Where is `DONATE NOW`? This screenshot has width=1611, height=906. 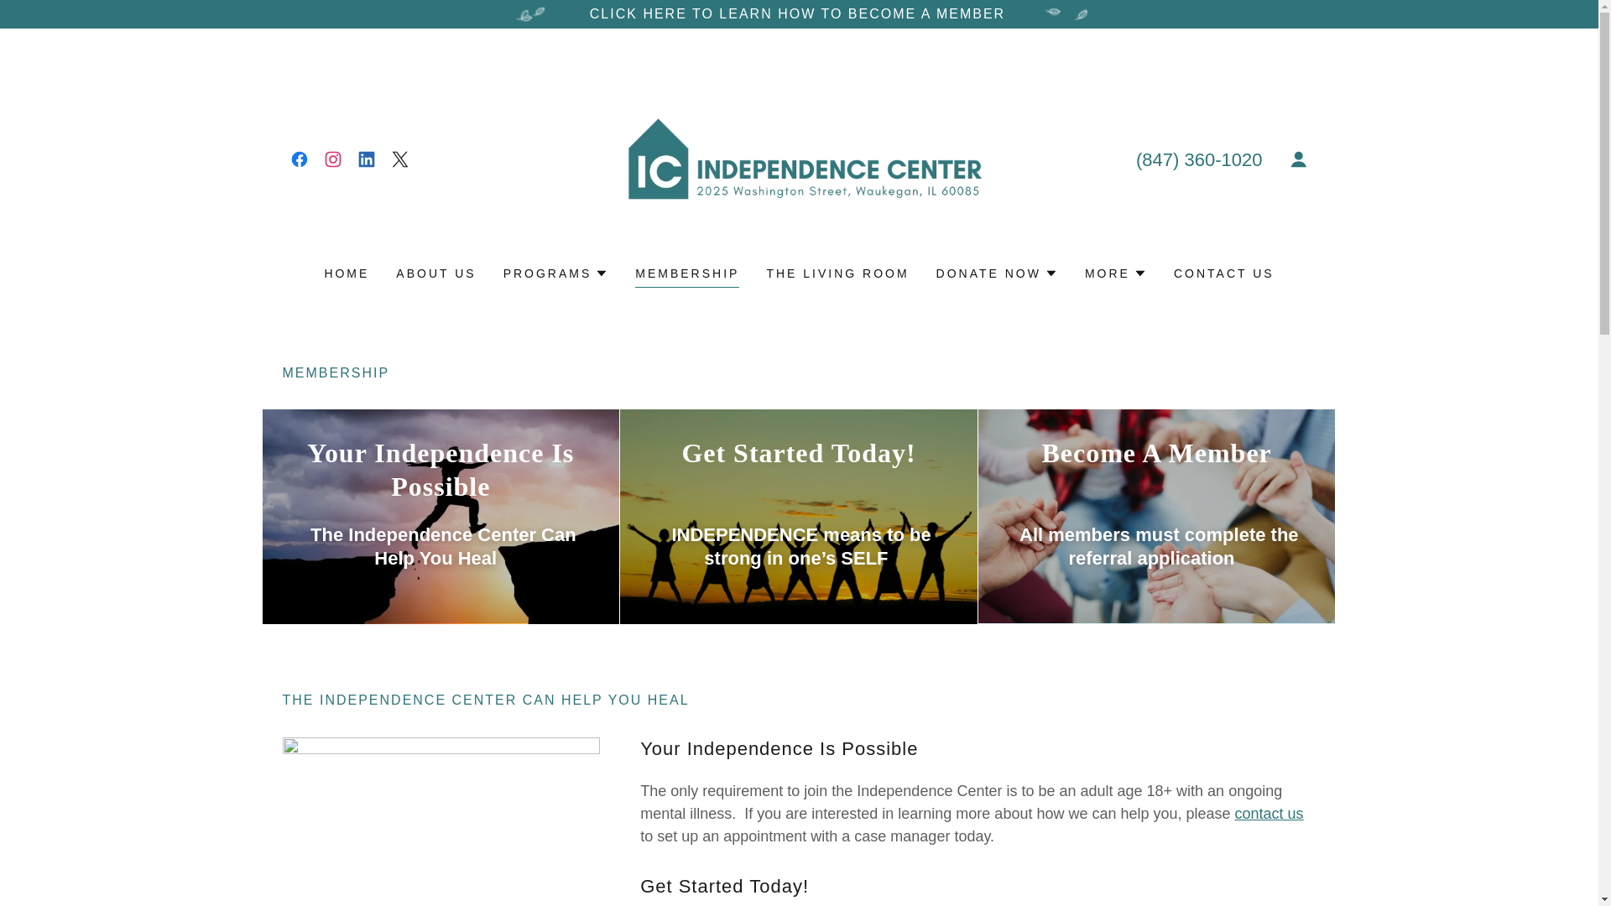
DONATE NOW is located at coordinates (997, 273).